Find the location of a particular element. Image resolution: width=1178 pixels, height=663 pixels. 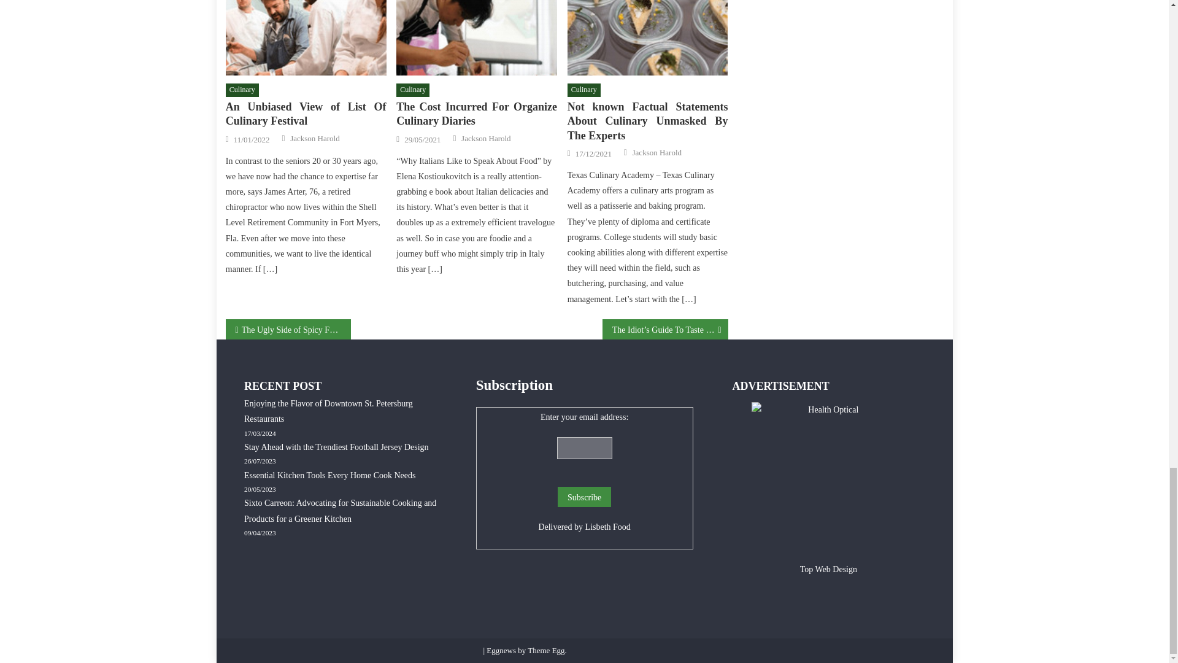

The Cost Incurred For Organize Culinary Diaries is located at coordinates (476, 38).